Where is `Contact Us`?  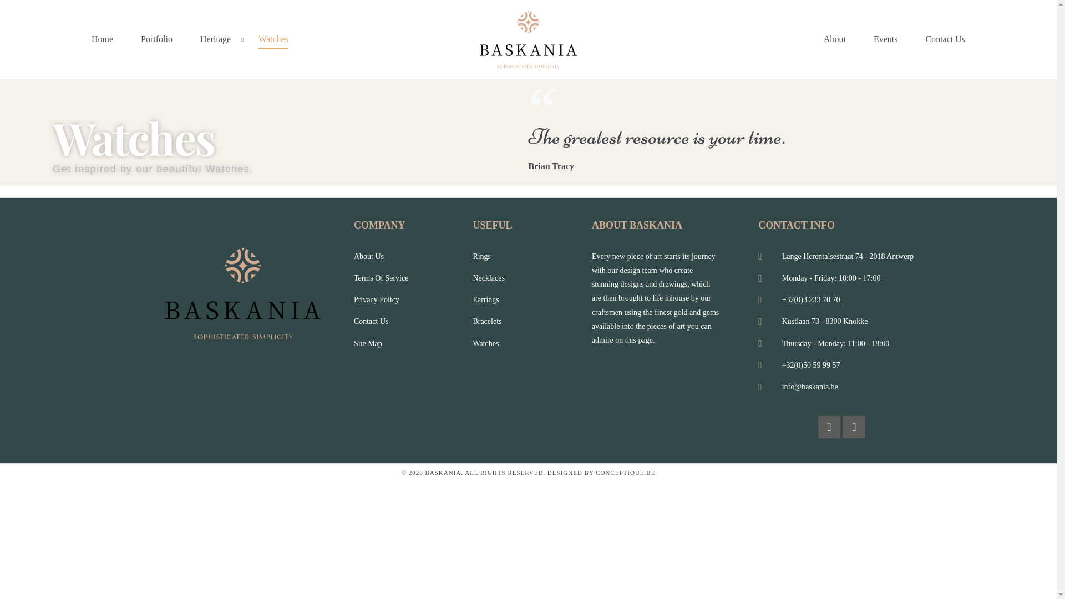
Contact Us is located at coordinates (414, 322).